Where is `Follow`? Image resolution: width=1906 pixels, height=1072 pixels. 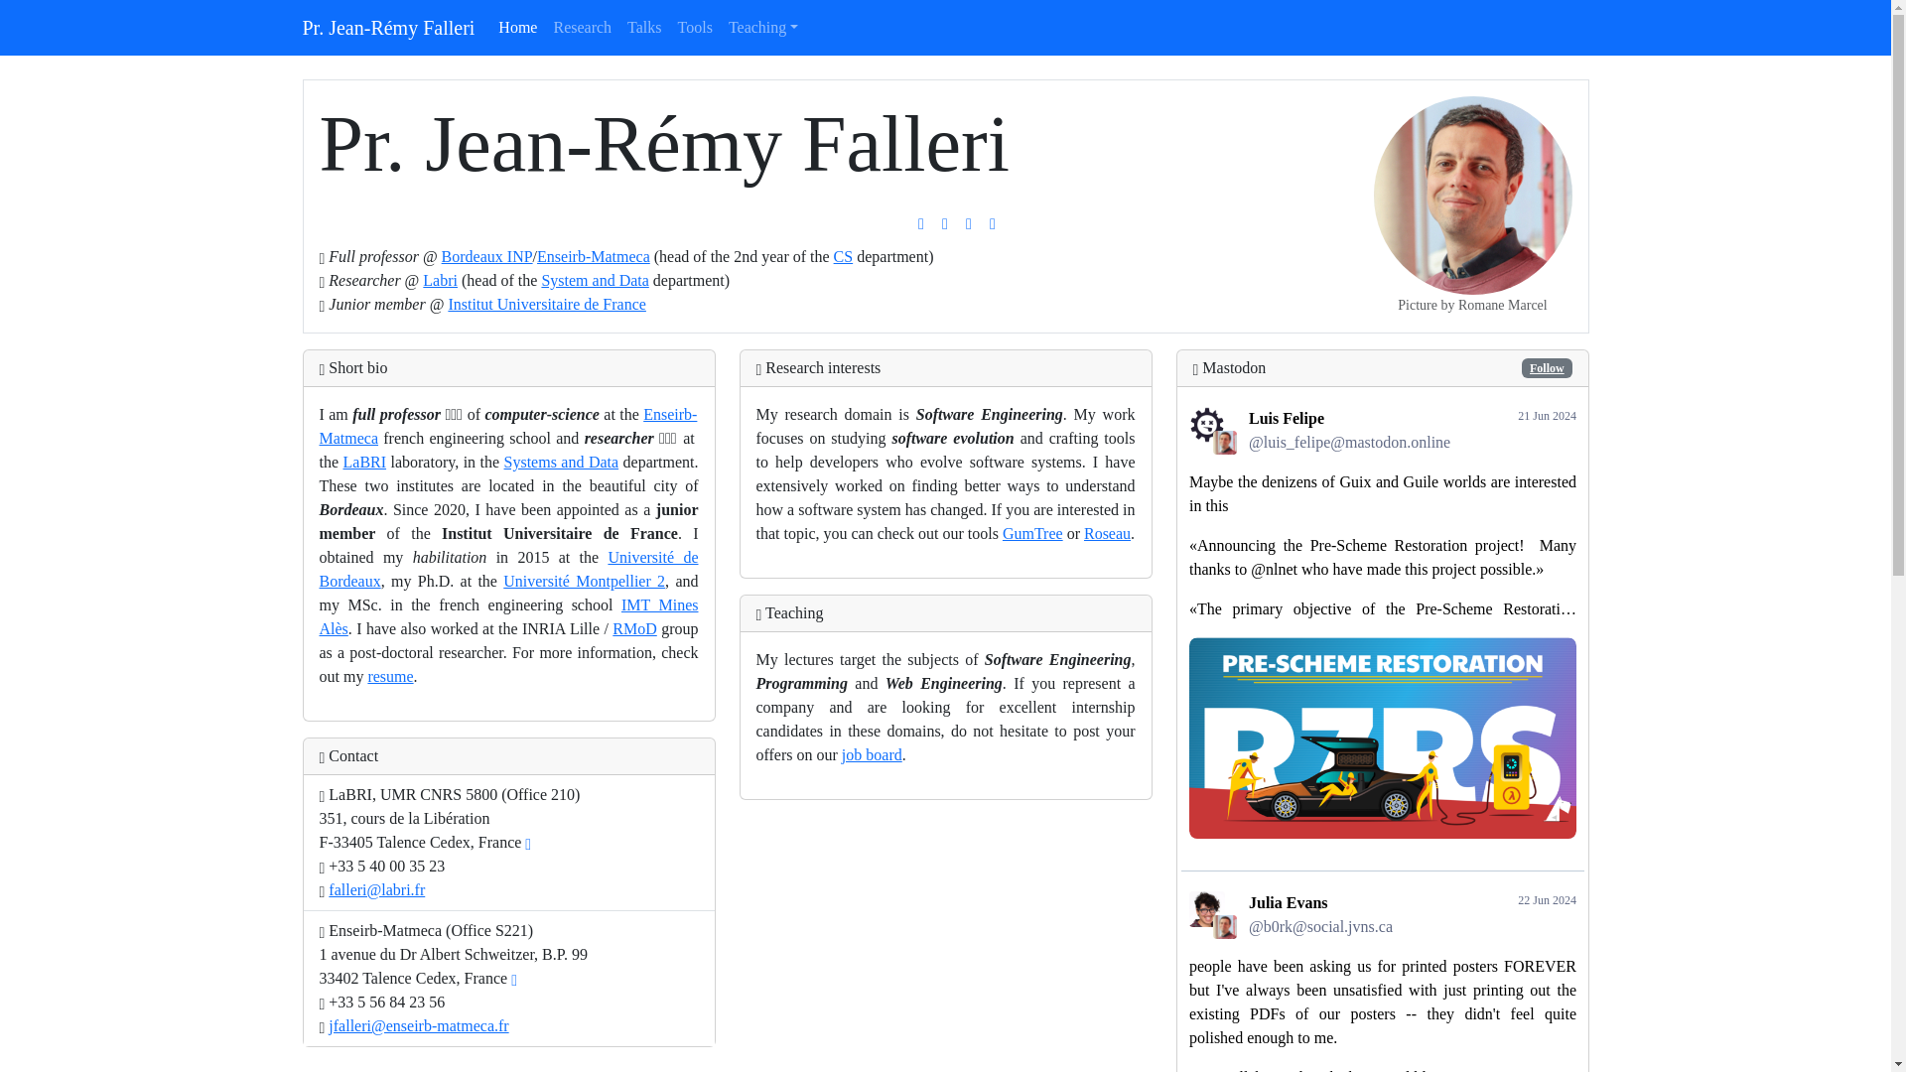
Follow is located at coordinates (1546, 367).